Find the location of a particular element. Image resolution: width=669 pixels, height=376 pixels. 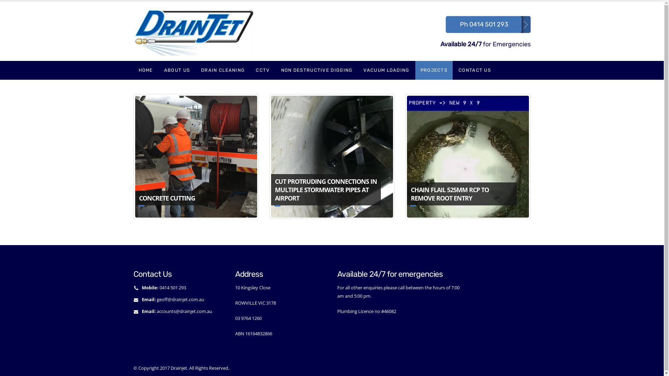

CCTV is located at coordinates (263, 70).